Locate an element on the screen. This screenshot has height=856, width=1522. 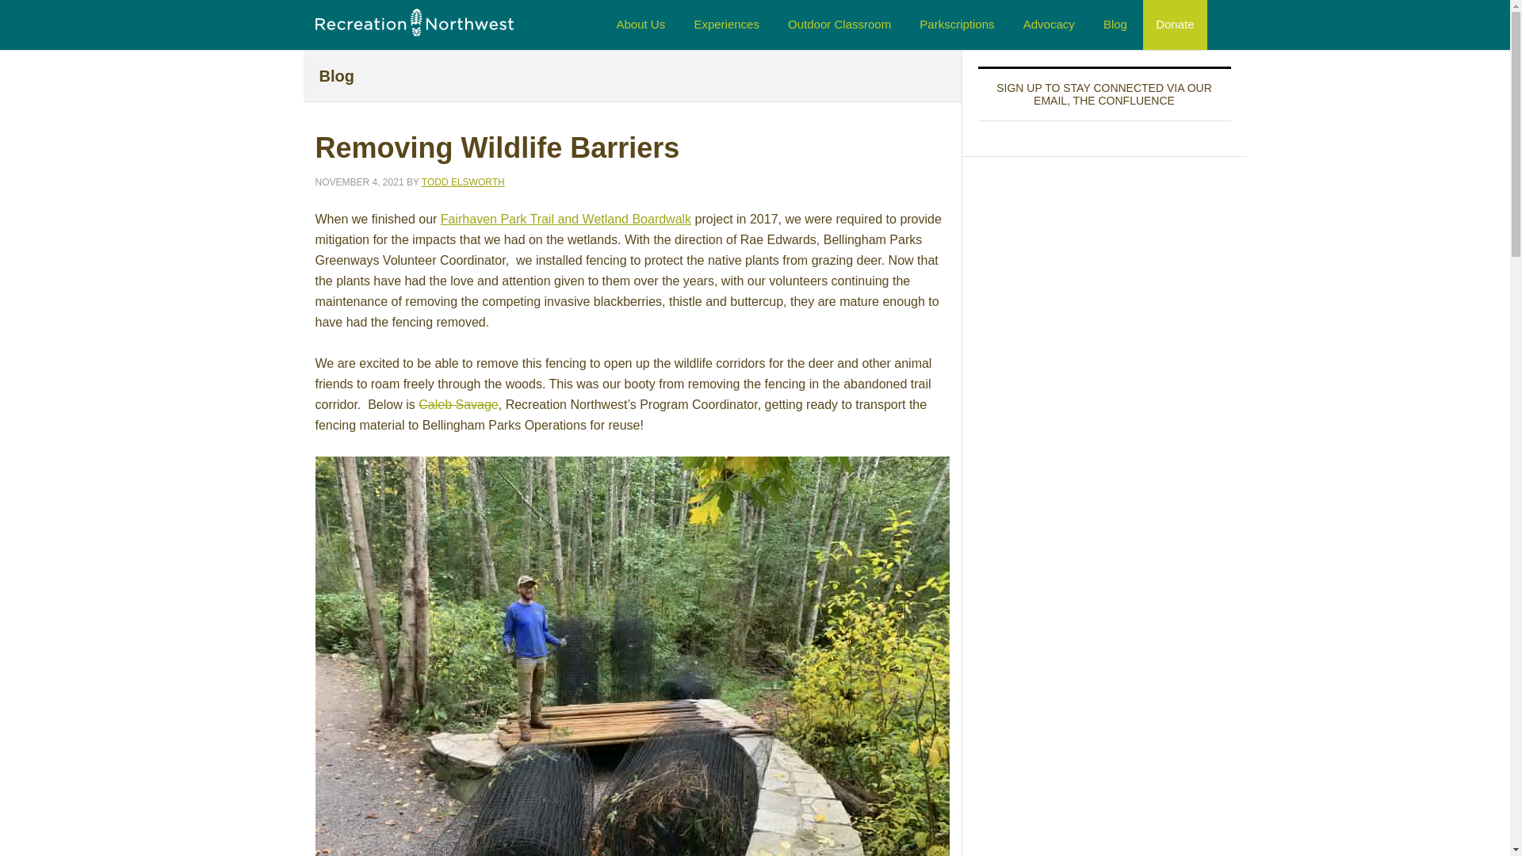
Fairhaven Park Trail and Wetland Boardwalk is located at coordinates (566, 219).